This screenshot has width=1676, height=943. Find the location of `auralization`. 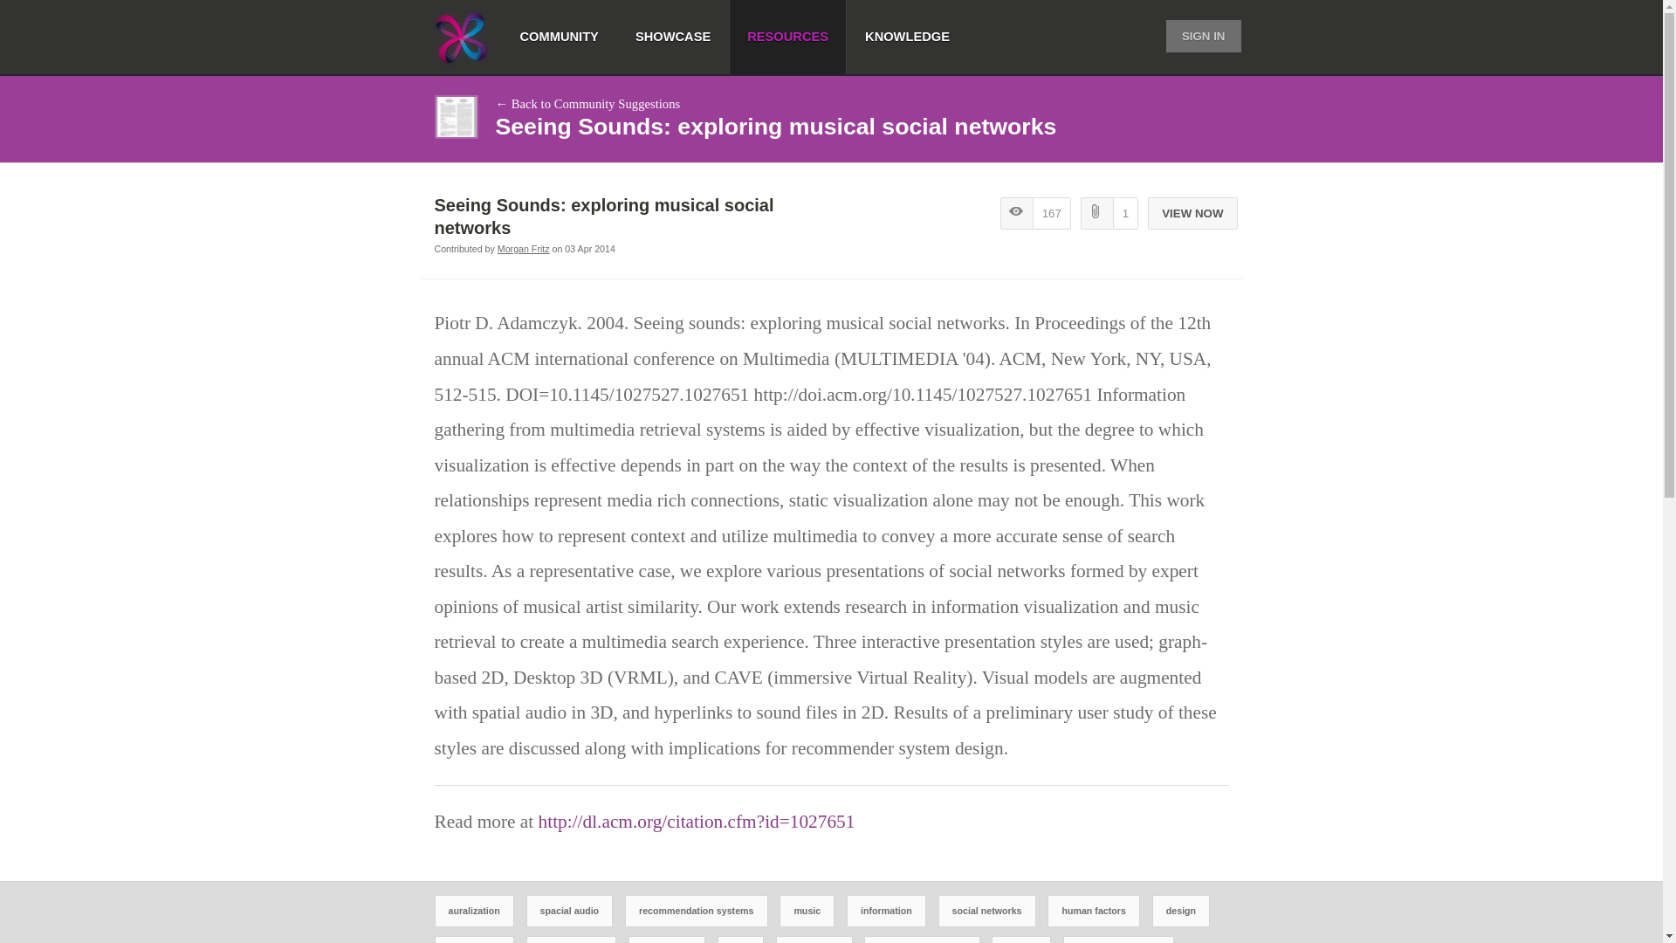

auralization is located at coordinates (473, 911).